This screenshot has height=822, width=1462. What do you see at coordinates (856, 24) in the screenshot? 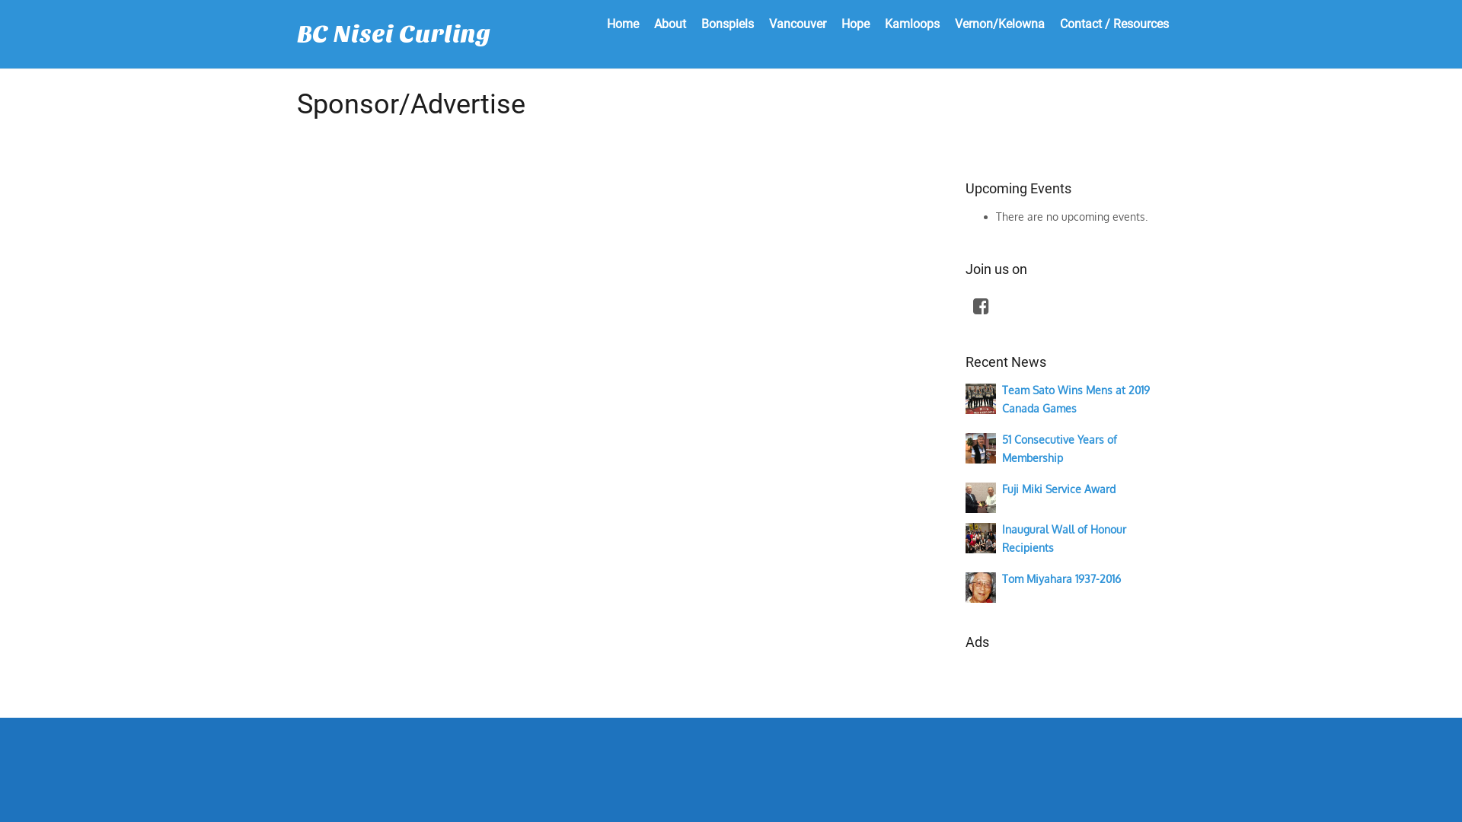
I see `Hope` at bounding box center [856, 24].